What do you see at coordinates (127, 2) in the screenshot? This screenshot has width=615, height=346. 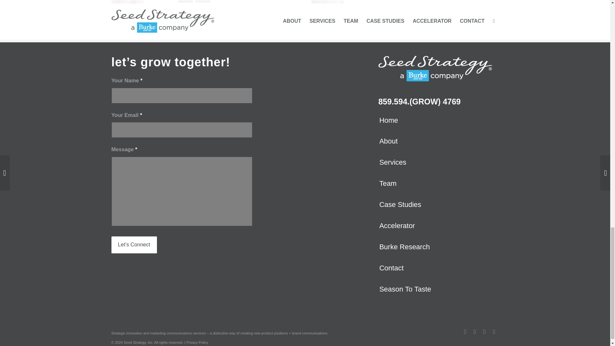 I see `Schleicher Promoted to Creative Director` at bounding box center [127, 2].